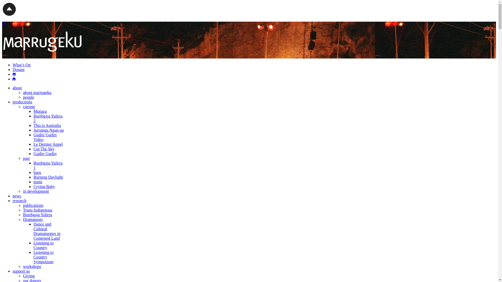 The height and width of the screenshot is (282, 502). Describe the element at coordinates (45, 154) in the screenshot. I see `Gudirr Gudirr` at that location.